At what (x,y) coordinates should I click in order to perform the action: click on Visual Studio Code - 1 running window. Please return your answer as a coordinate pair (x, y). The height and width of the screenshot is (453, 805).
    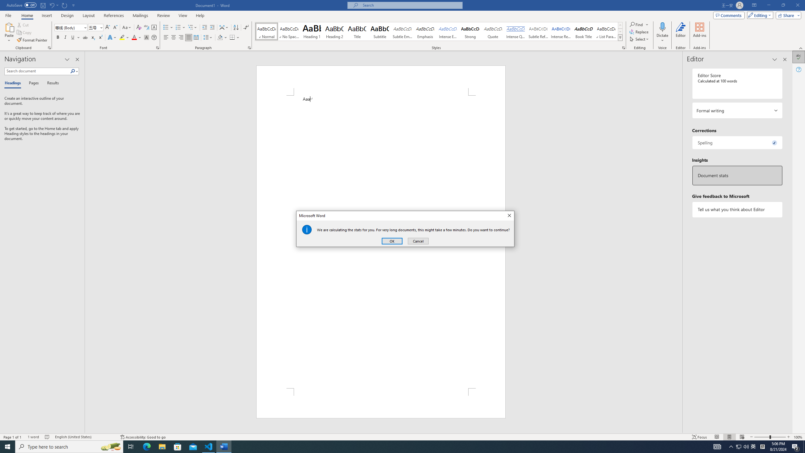
    Looking at the image, I should click on (111, 447).